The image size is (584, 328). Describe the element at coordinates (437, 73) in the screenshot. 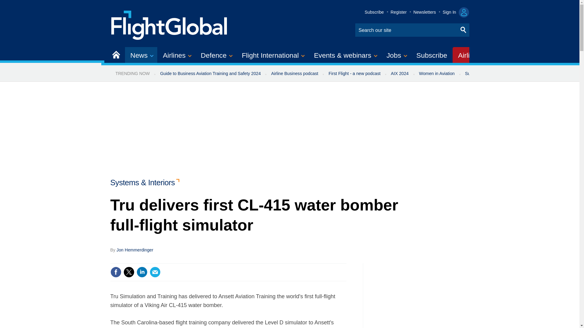

I see `Women in Aviation` at that location.